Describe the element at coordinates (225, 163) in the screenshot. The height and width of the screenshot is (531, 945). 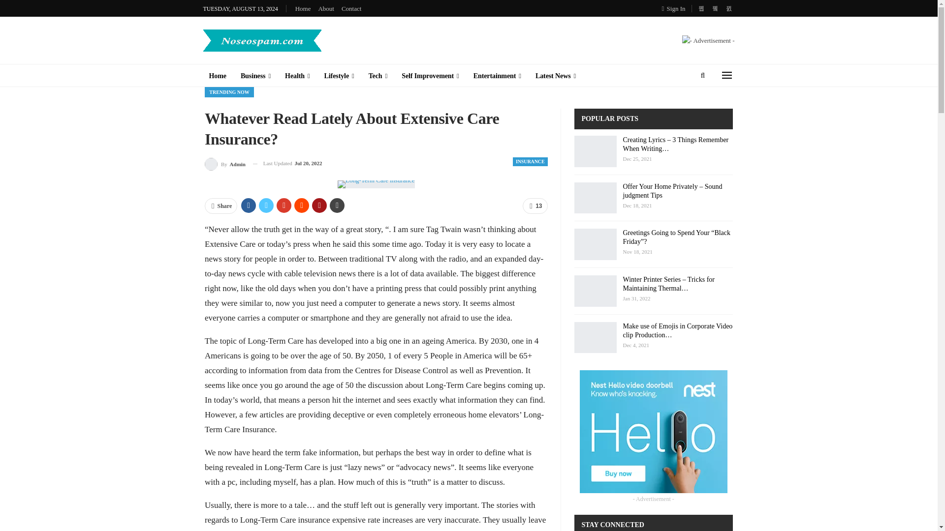
I see `Browse Author Articles` at that location.